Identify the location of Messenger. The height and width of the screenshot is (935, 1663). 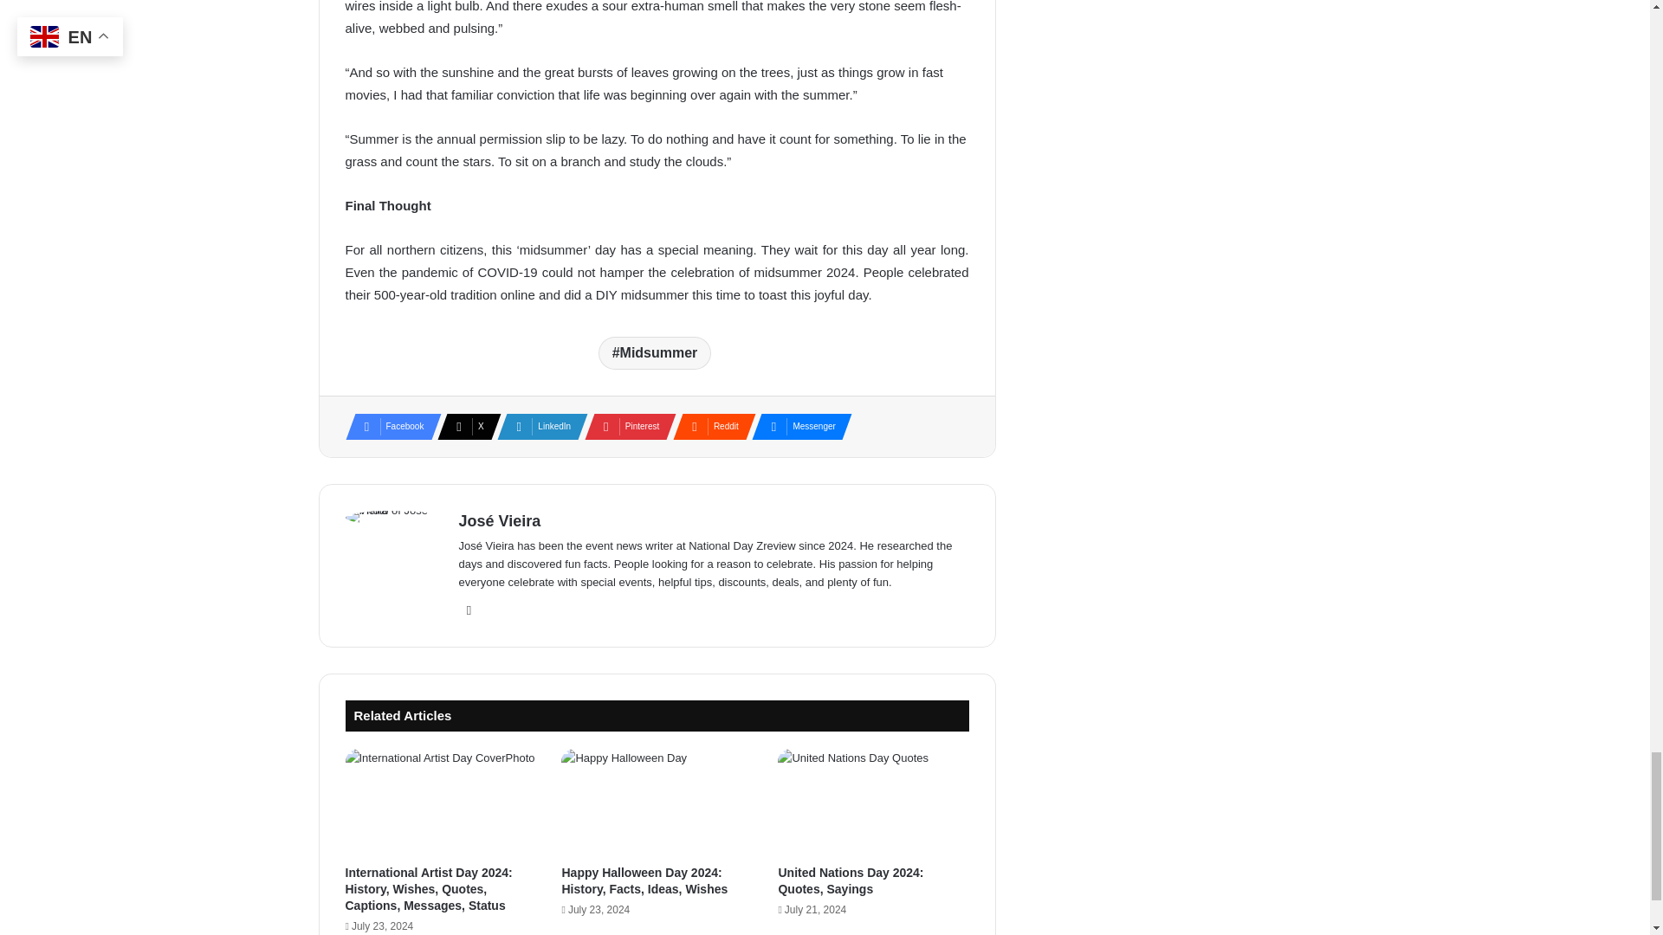
(796, 426).